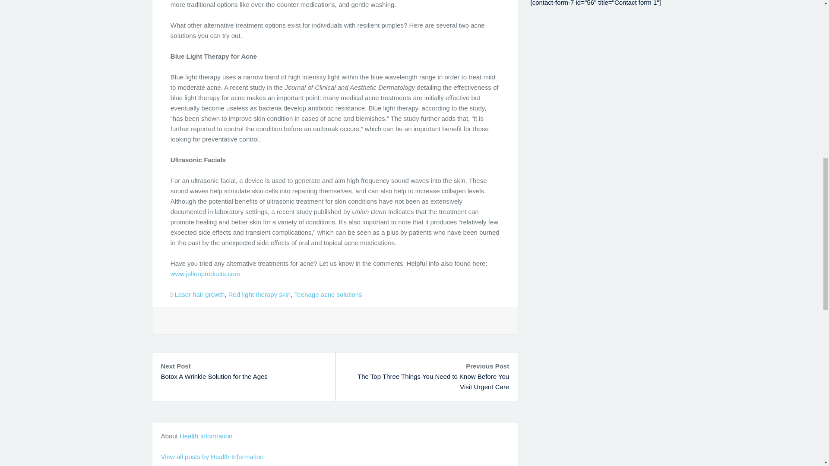 The image size is (829, 466). What do you see at coordinates (259, 294) in the screenshot?
I see `Red light therapy skin` at bounding box center [259, 294].